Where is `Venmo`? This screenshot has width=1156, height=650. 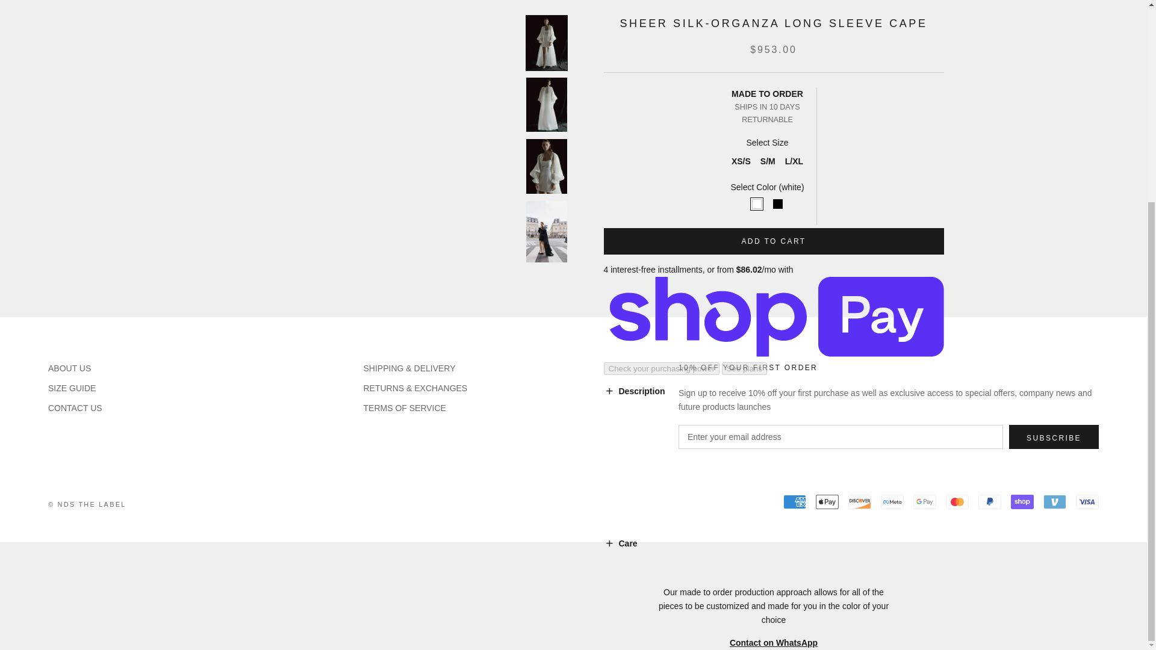
Venmo is located at coordinates (1055, 501).